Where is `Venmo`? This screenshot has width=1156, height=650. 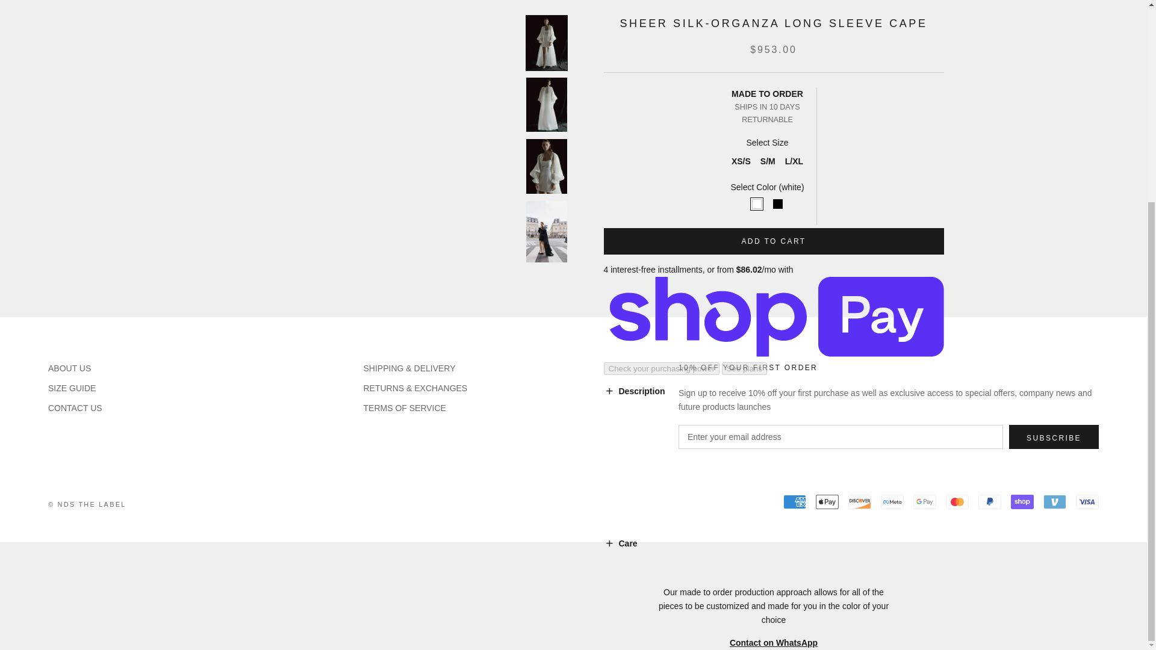
Venmo is located at coordinates (1055, 501).